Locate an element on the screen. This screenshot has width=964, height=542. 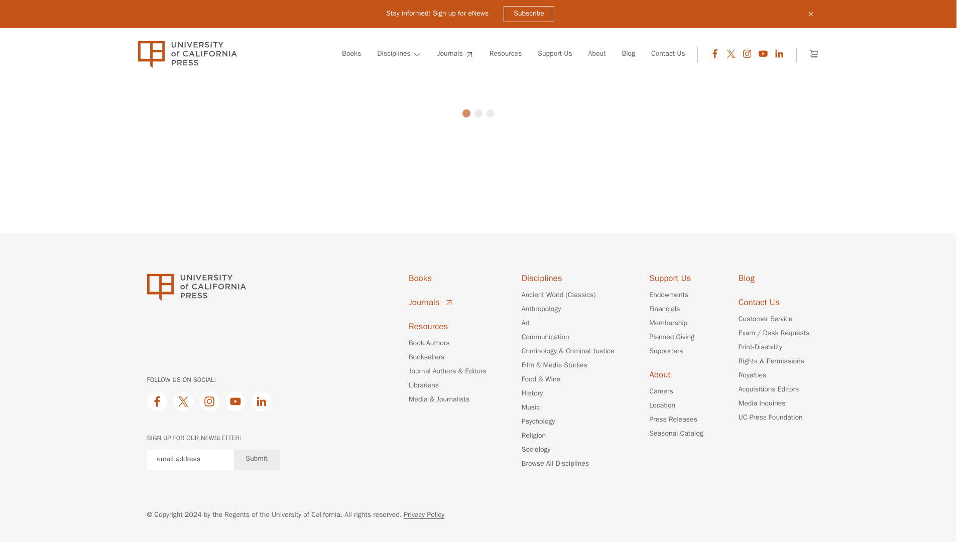
Resources is located at coordinates (506, 54).